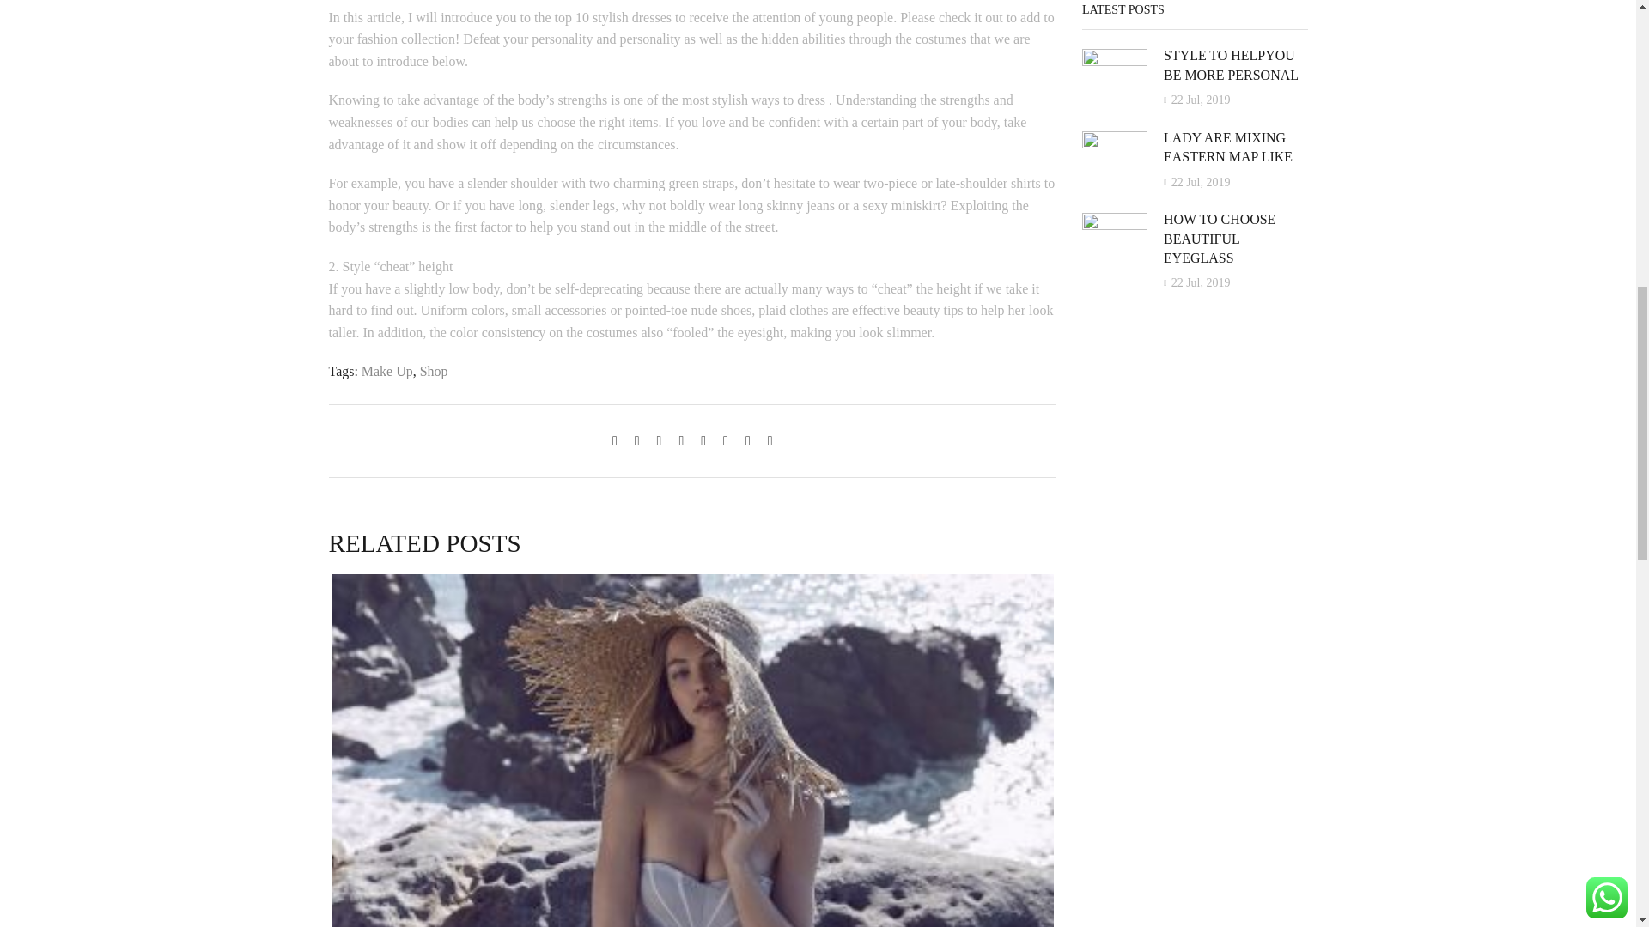 The width and height of the screenshot is (1649, 927). What do you see at coordinates (725, 440) in the screenshot?
I see `linkedin` at bounding box center [725, 440].